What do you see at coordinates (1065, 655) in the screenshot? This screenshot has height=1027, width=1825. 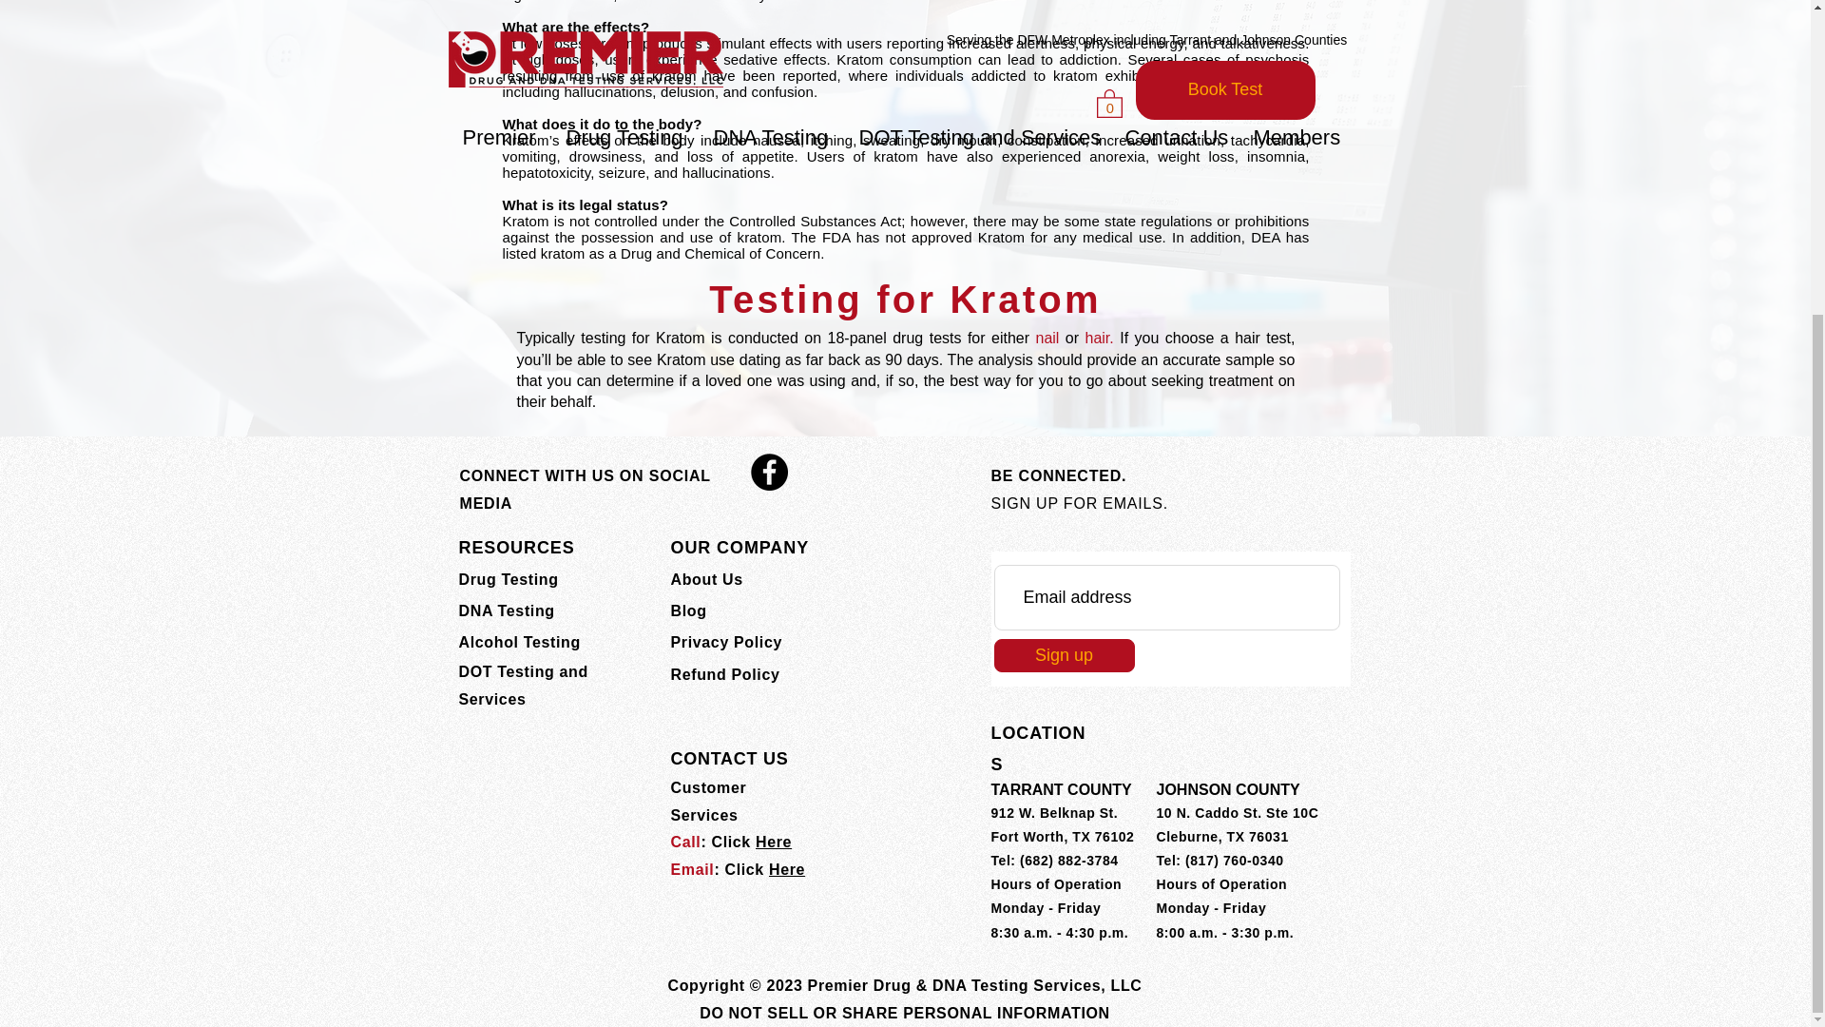 I see `Sign up` at bounding box center [1065, 655].